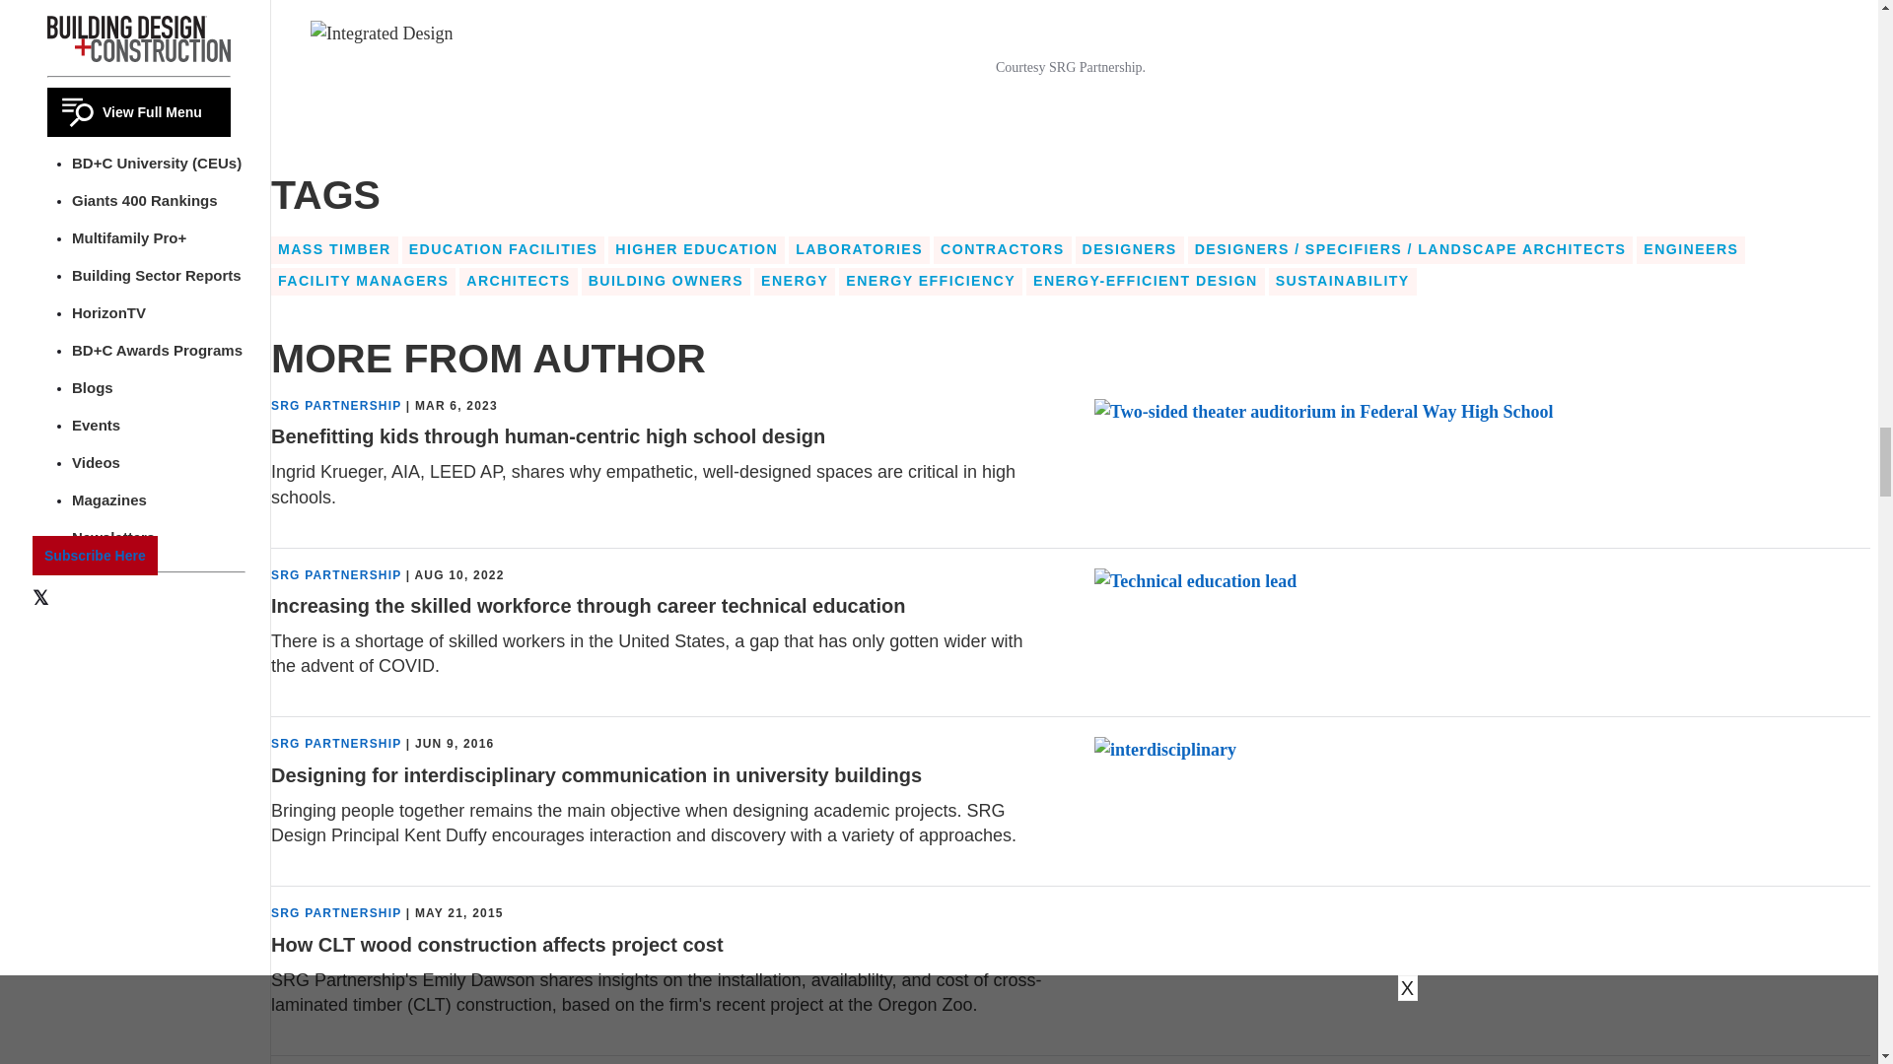 The width and height of the screenshot is (1893, 1064). What do you see at coordinates (794, 282) in the screenshot?
I see `ENERGY` at bounding box center [794, 282].